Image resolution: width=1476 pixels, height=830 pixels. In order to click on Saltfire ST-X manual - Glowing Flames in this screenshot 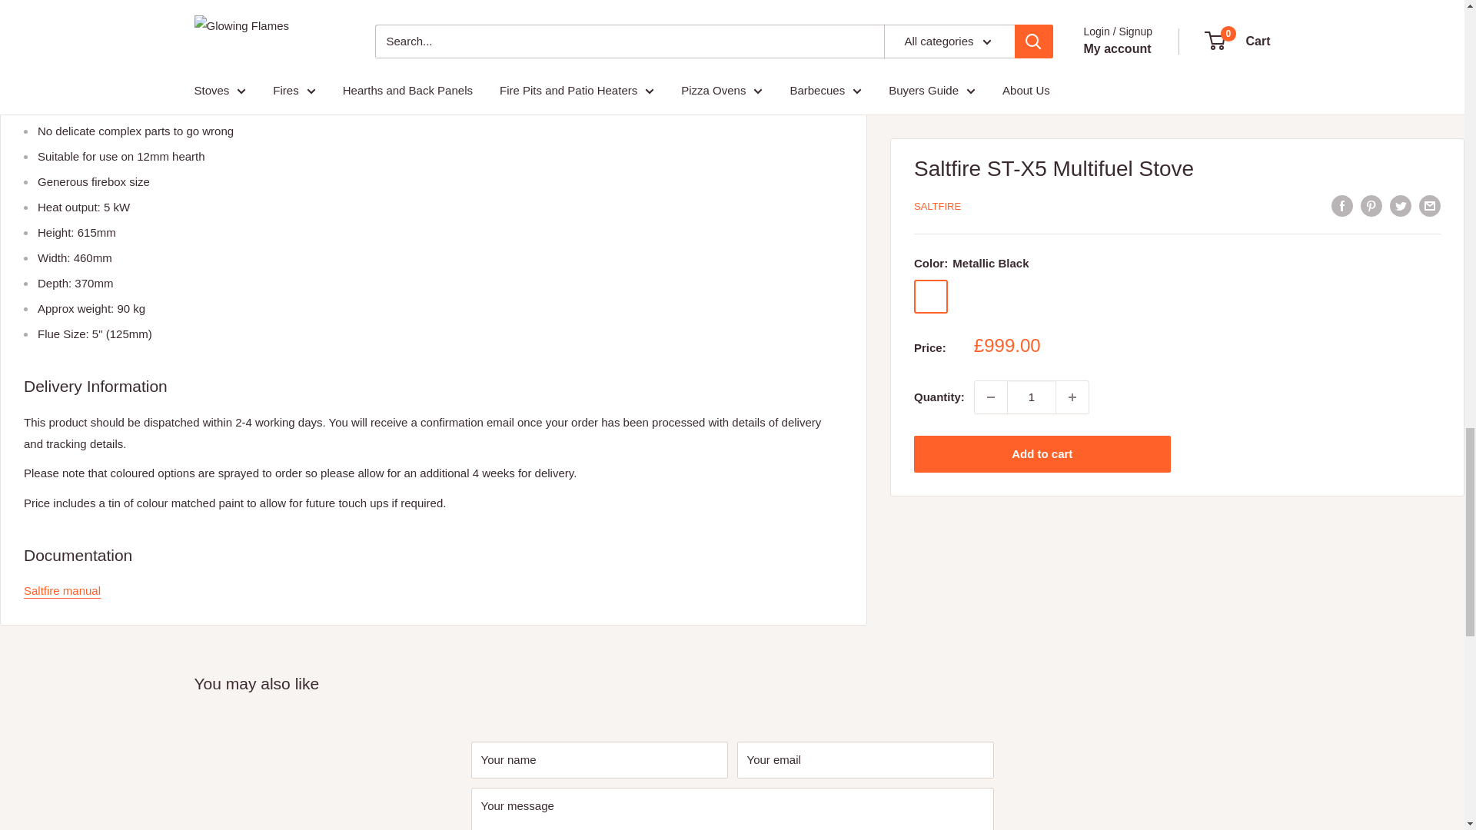, I will do `click(61, 590)`.